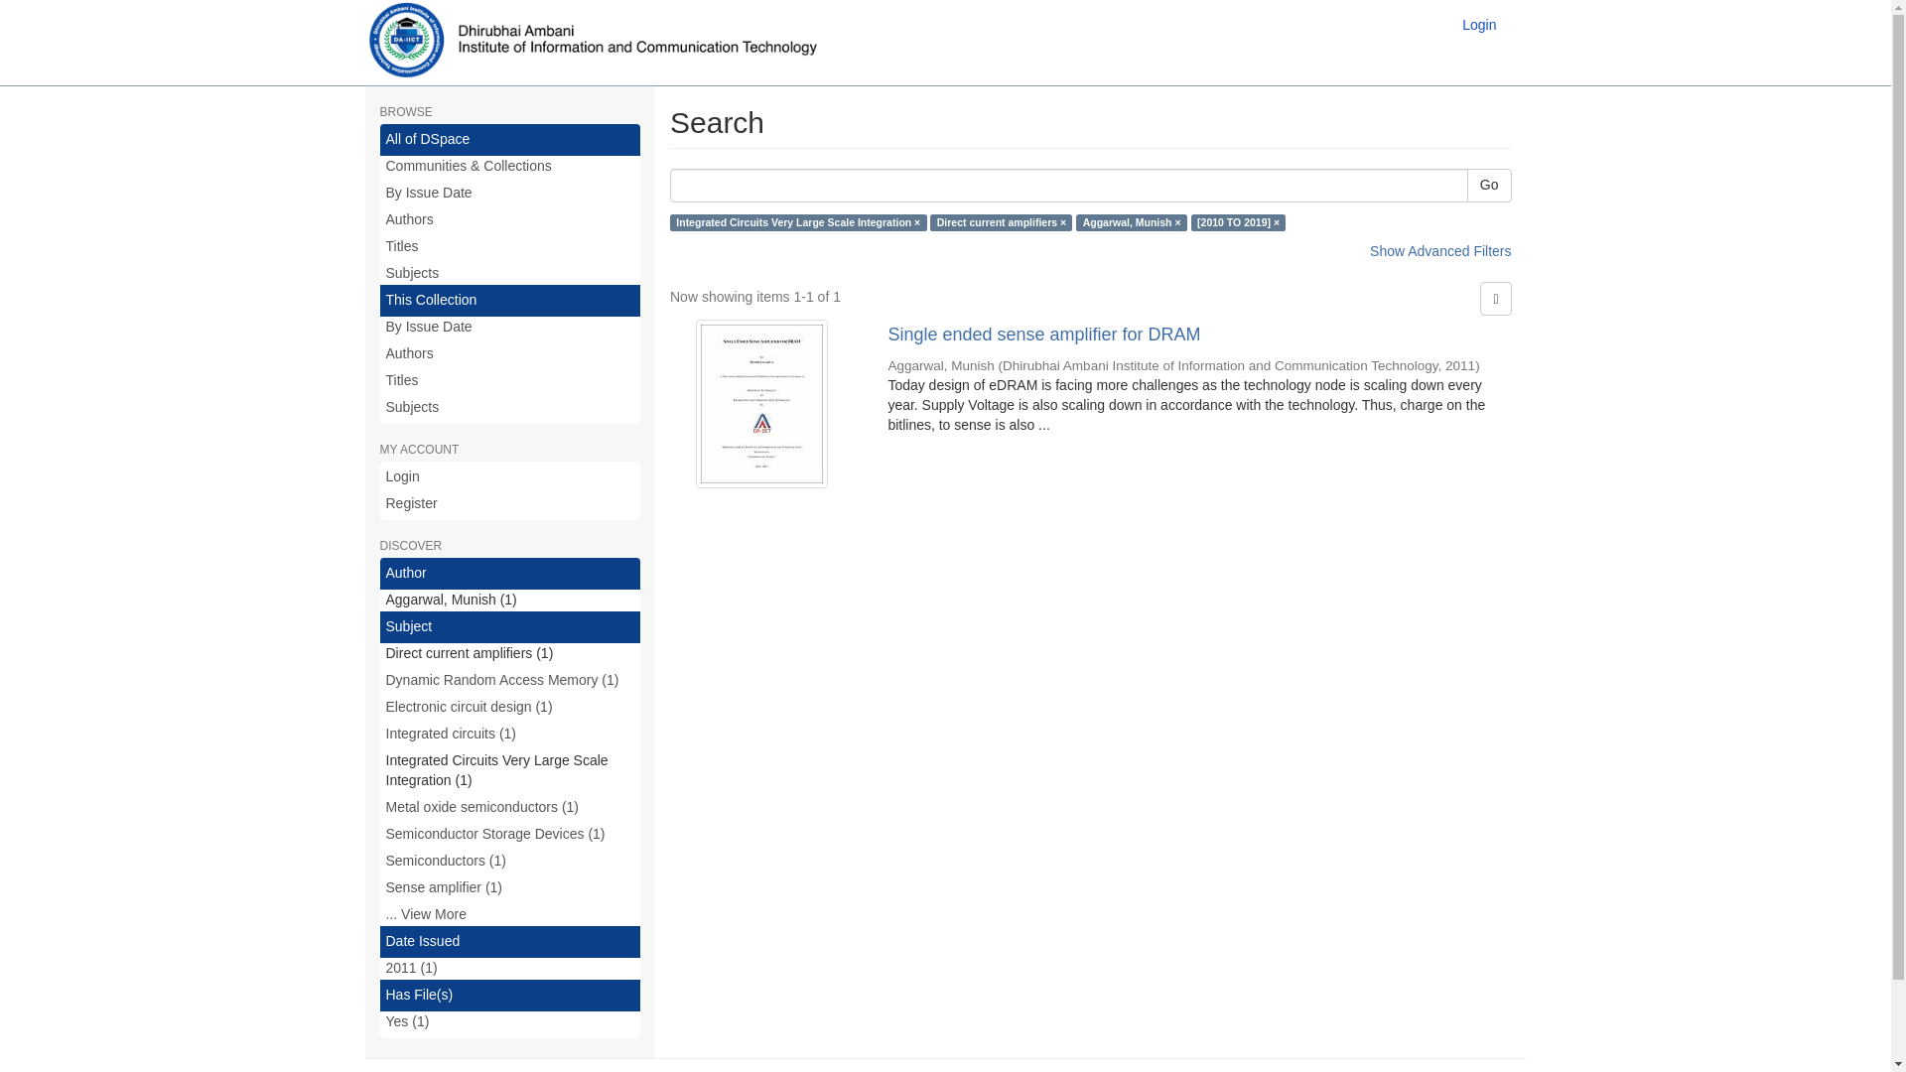  What do you see at coordinates (510, 627) in the screenshot?
I see `Subject` at bounding box center [510, 627].